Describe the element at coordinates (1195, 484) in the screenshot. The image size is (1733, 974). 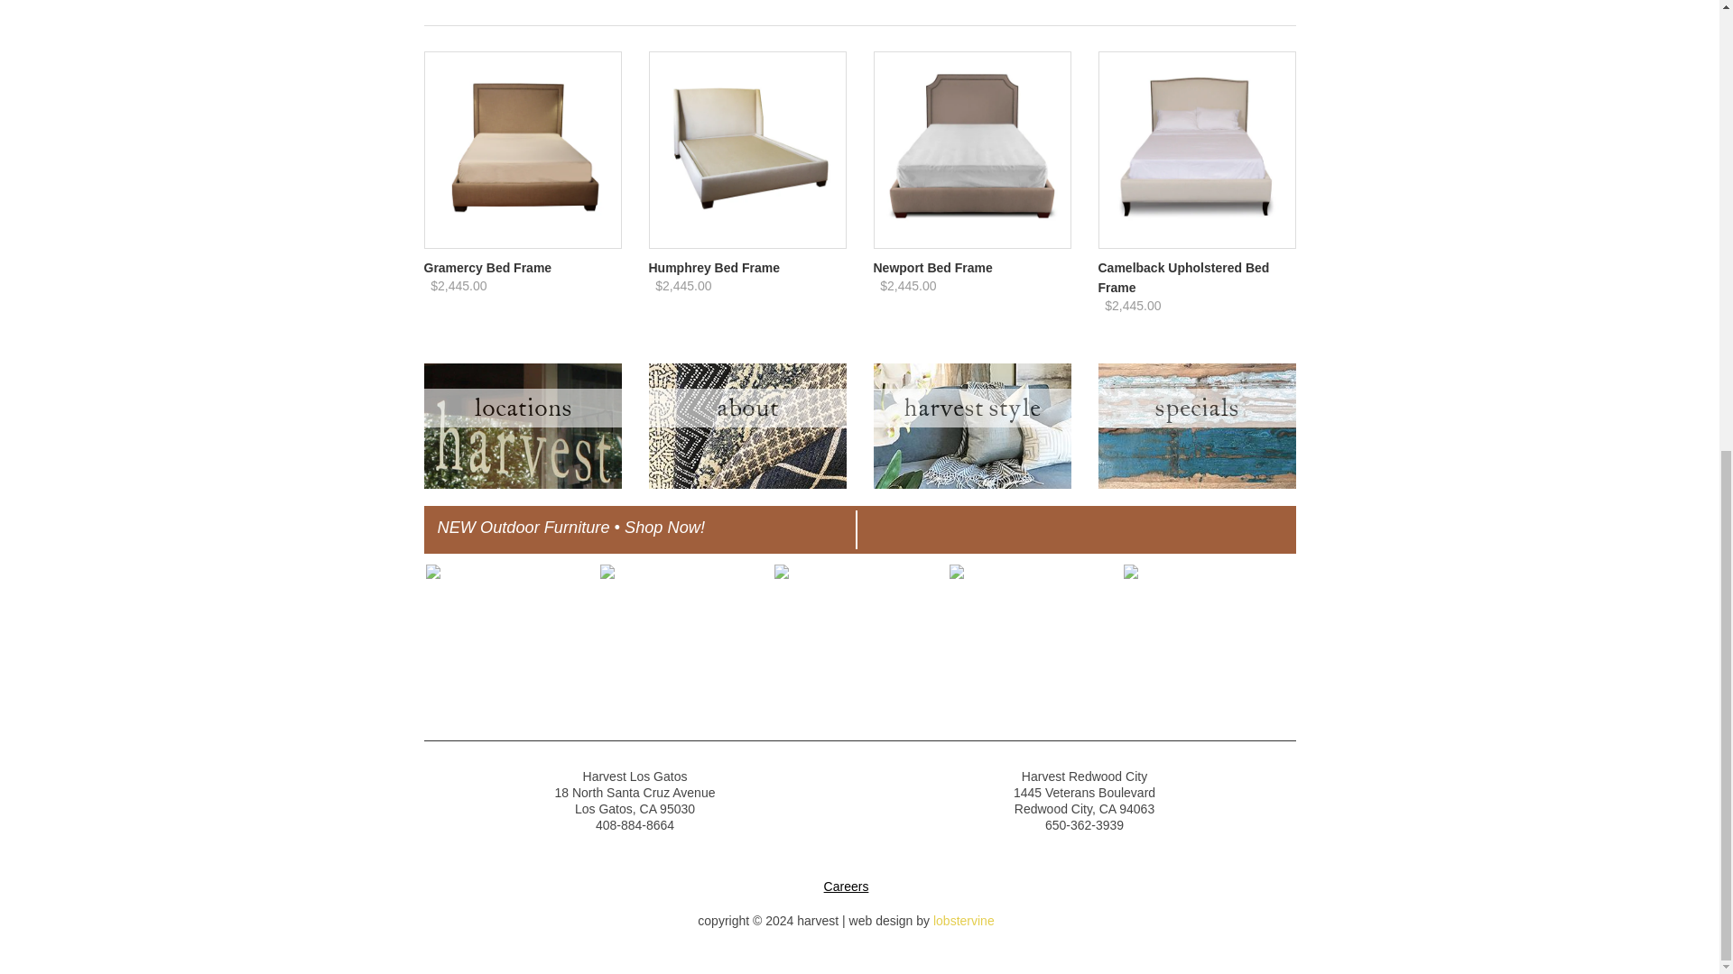
I see `specials` at that location.